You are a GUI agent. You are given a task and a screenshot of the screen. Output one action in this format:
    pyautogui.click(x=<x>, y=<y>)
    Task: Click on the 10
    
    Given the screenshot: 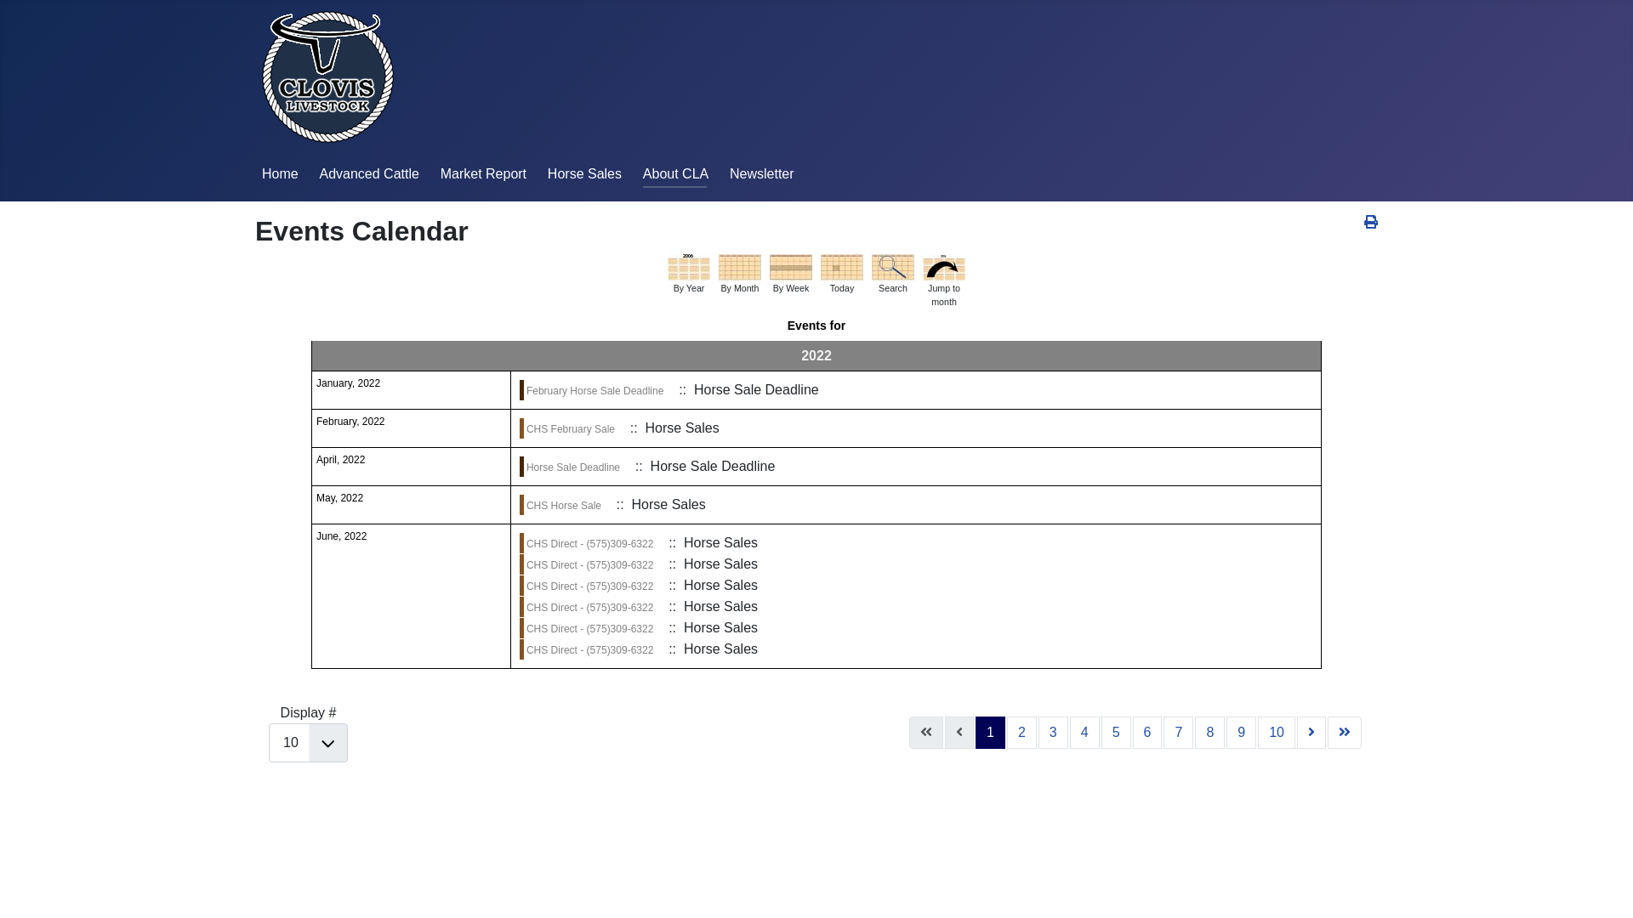 What is the action you would take?
    pyautogui.click(x=1277, y=733)
    